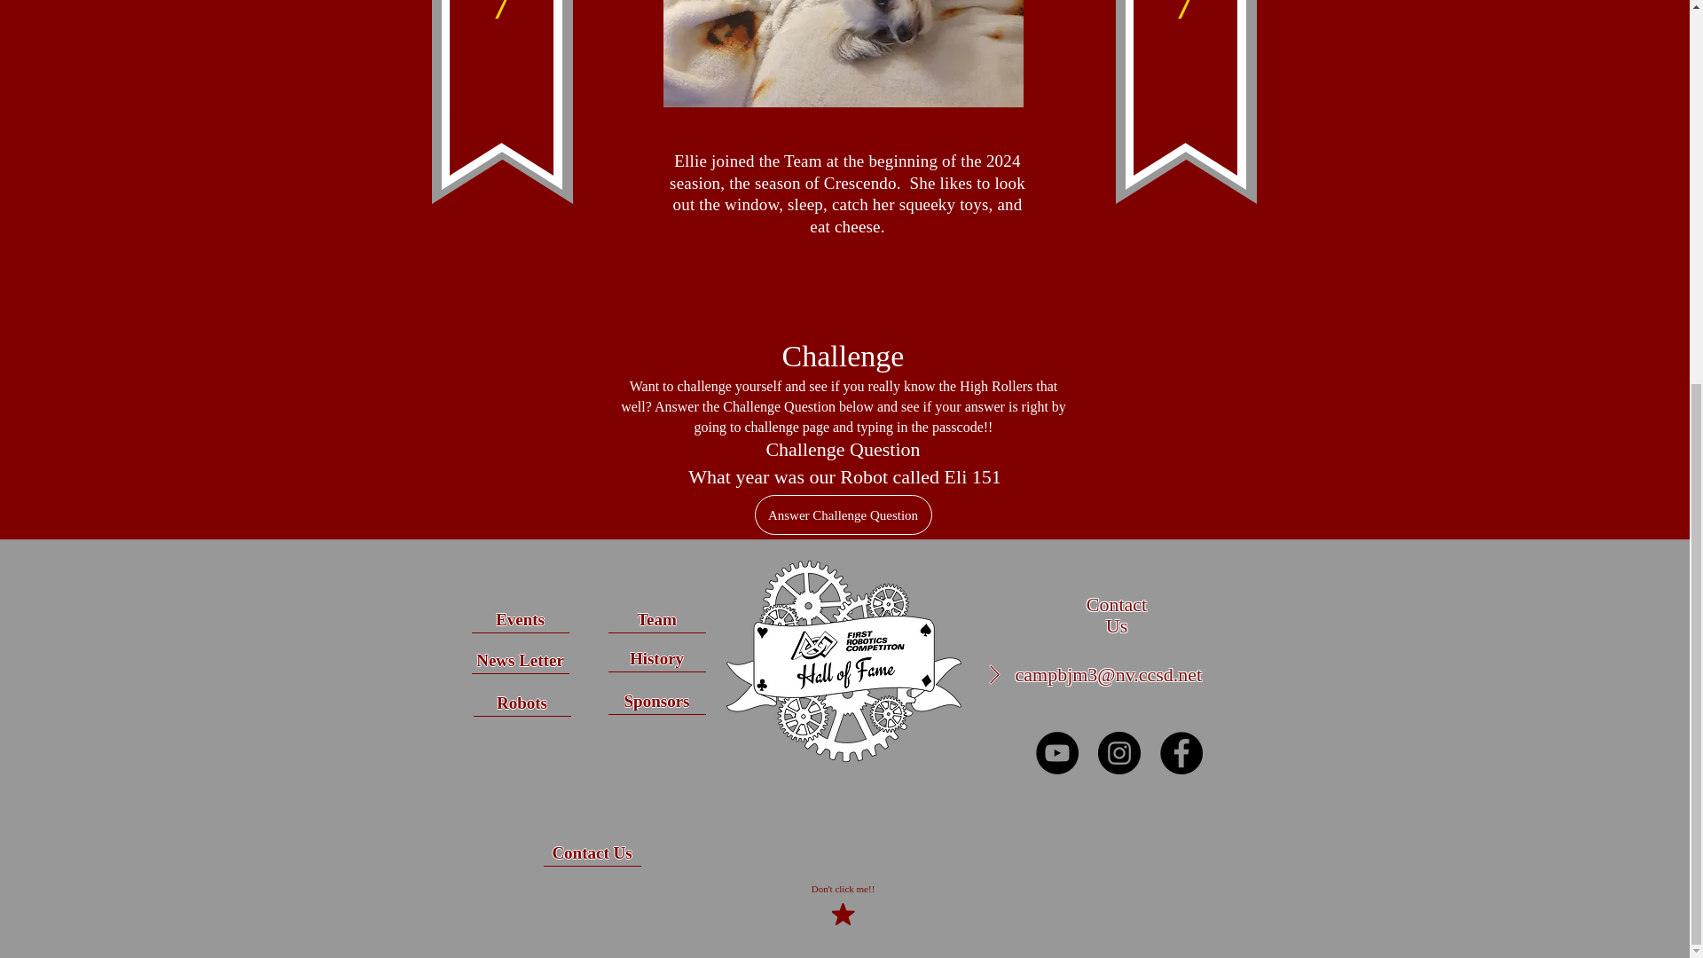 The width and height of the screenshot is (1703, 958). I want to click on Sponsors, so click(656, 701).